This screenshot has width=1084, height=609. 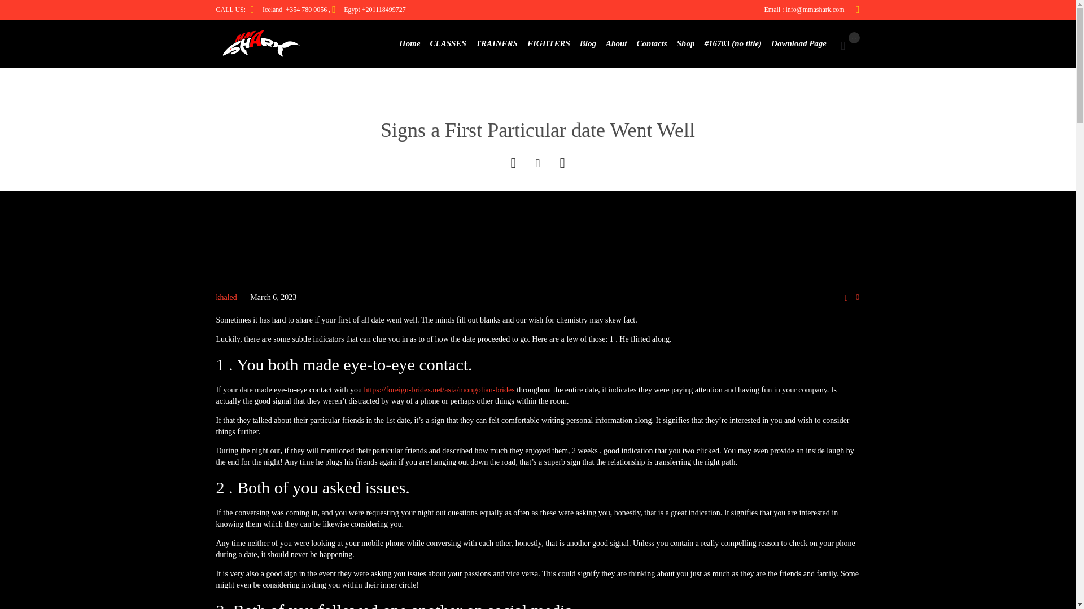 What do you see at coordinates (410, 43) in the screenshot?
I see `Home` at bounding box center [410, 43].